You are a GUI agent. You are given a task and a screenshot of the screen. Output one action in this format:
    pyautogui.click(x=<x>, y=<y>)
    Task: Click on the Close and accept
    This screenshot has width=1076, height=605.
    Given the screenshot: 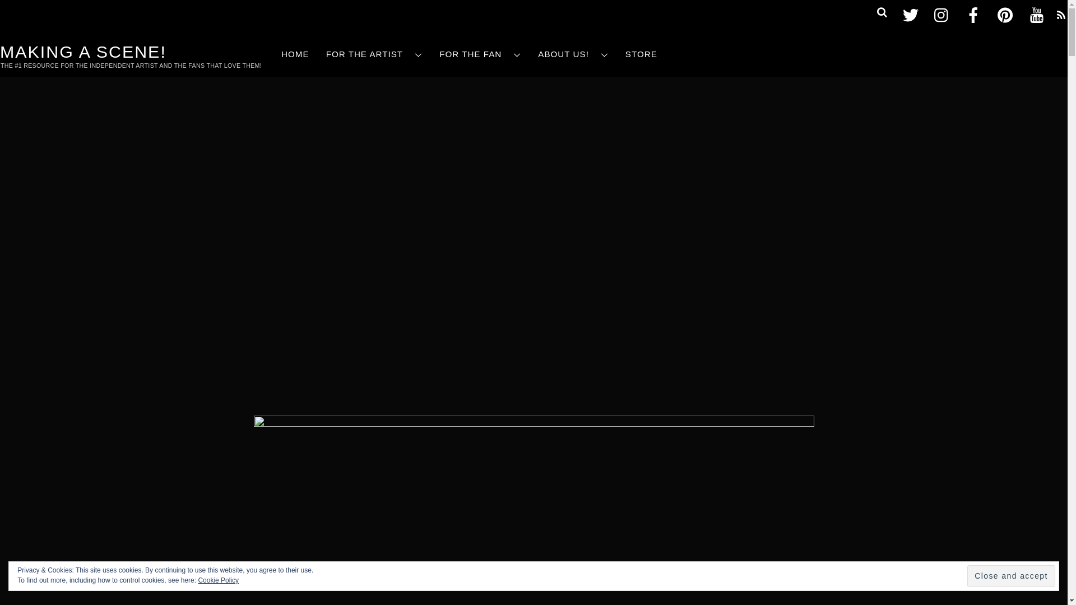 What is the action you would take?
    pyautogui.click(x=1011, y=576)
    